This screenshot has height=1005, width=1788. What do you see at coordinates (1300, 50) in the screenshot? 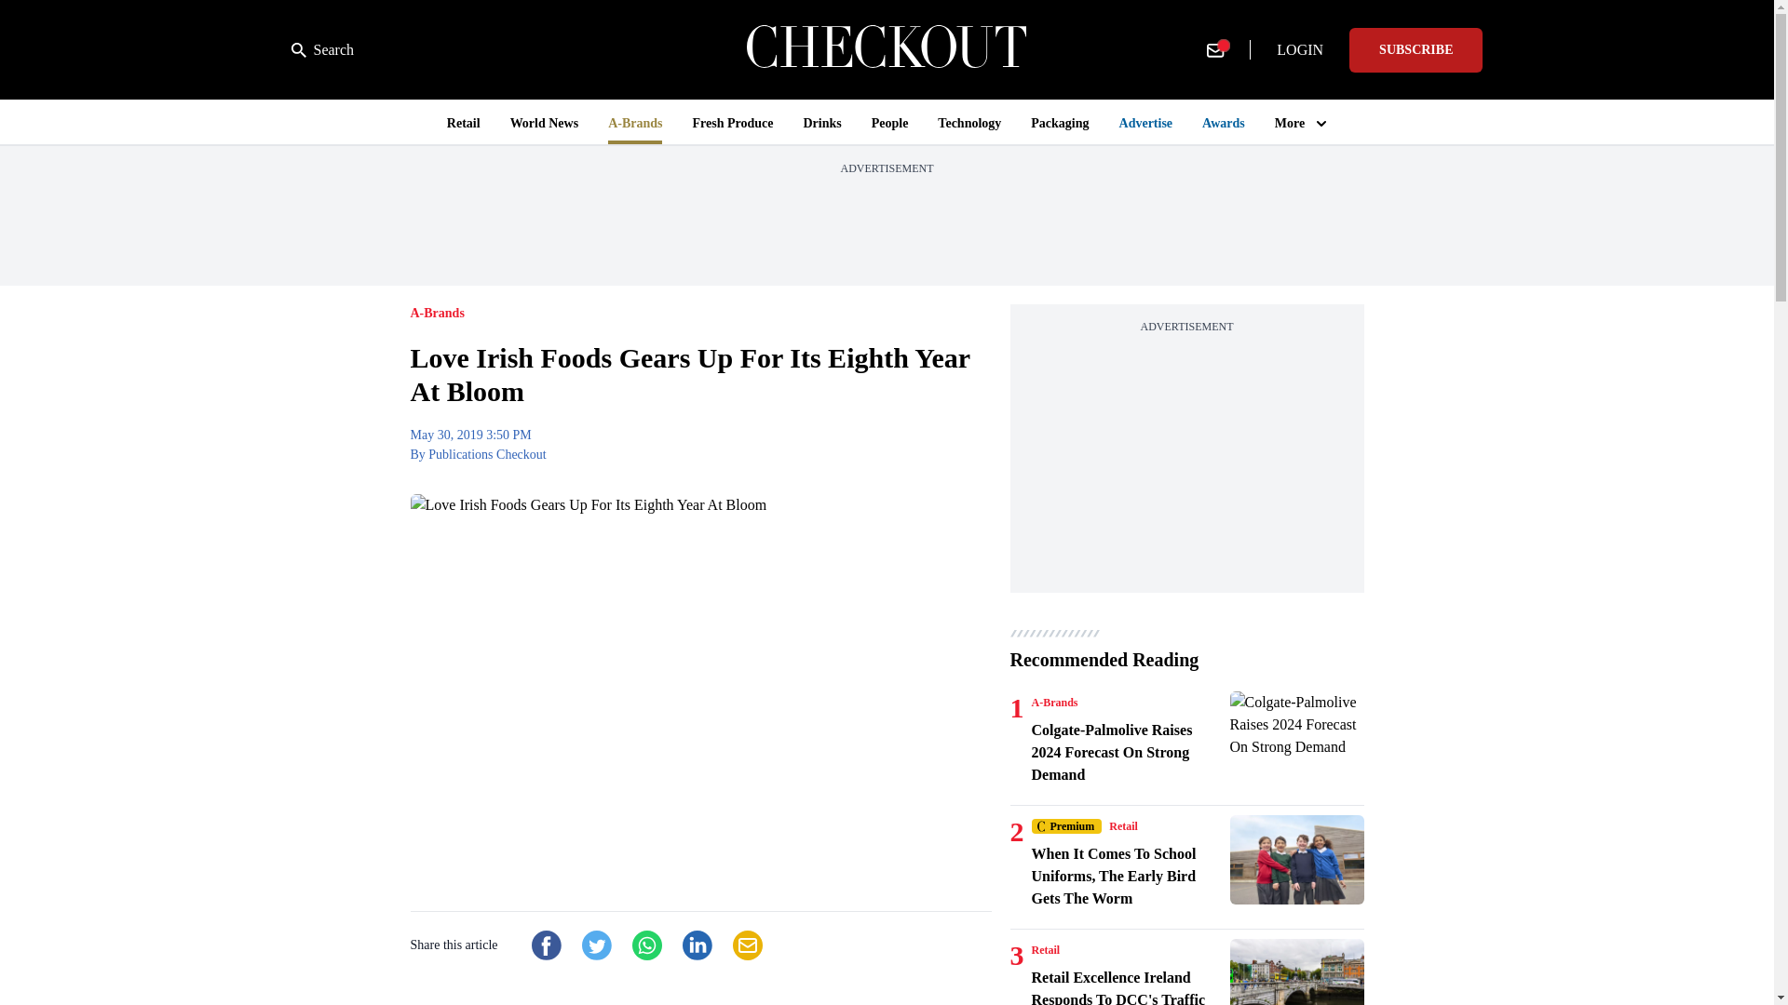
I see `LOGIN` at bounding box center [1300, 50].